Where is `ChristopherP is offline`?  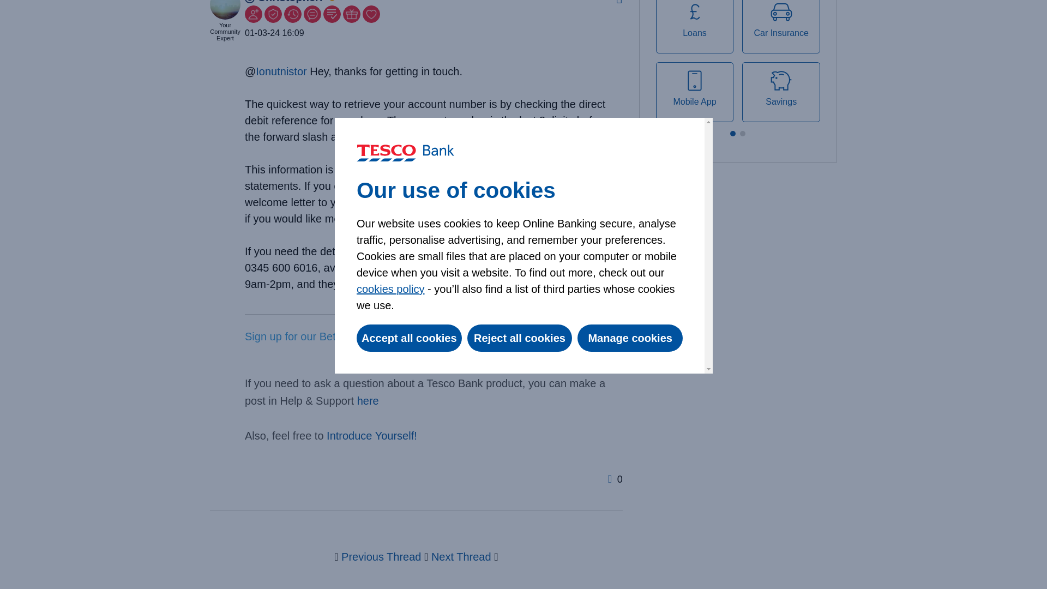 ChristopherP is offline is located at coordinates (225, 4).